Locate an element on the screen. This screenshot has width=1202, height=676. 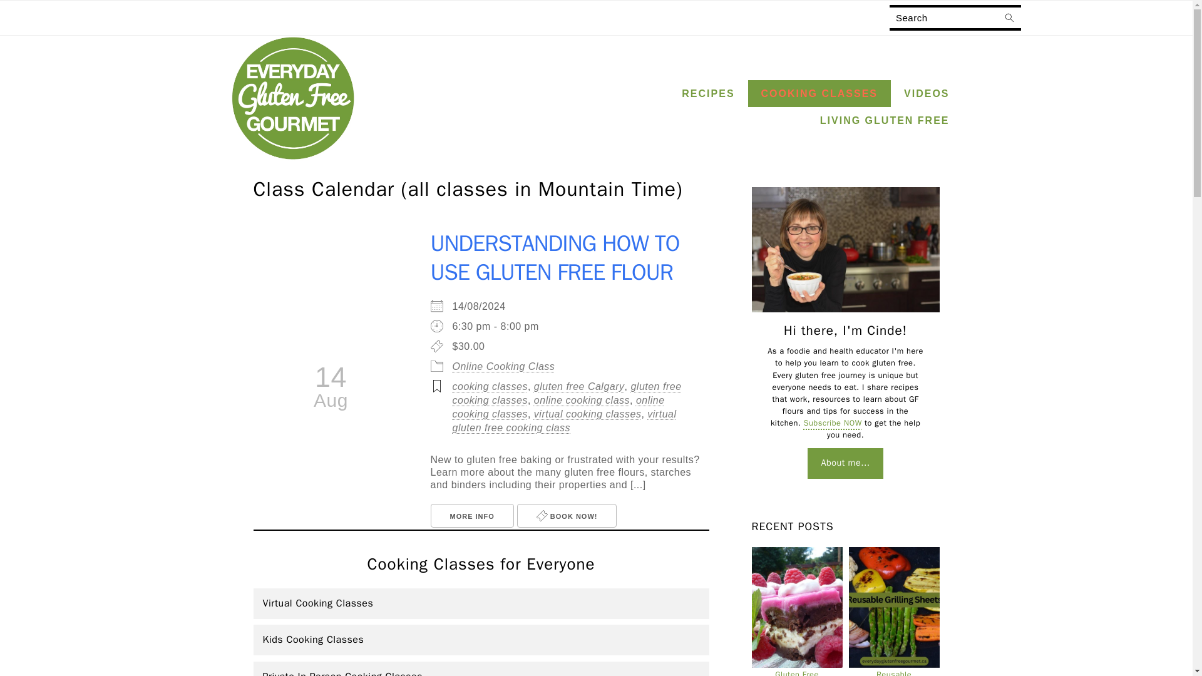
Facebook is located at coordinates (1044, 19).